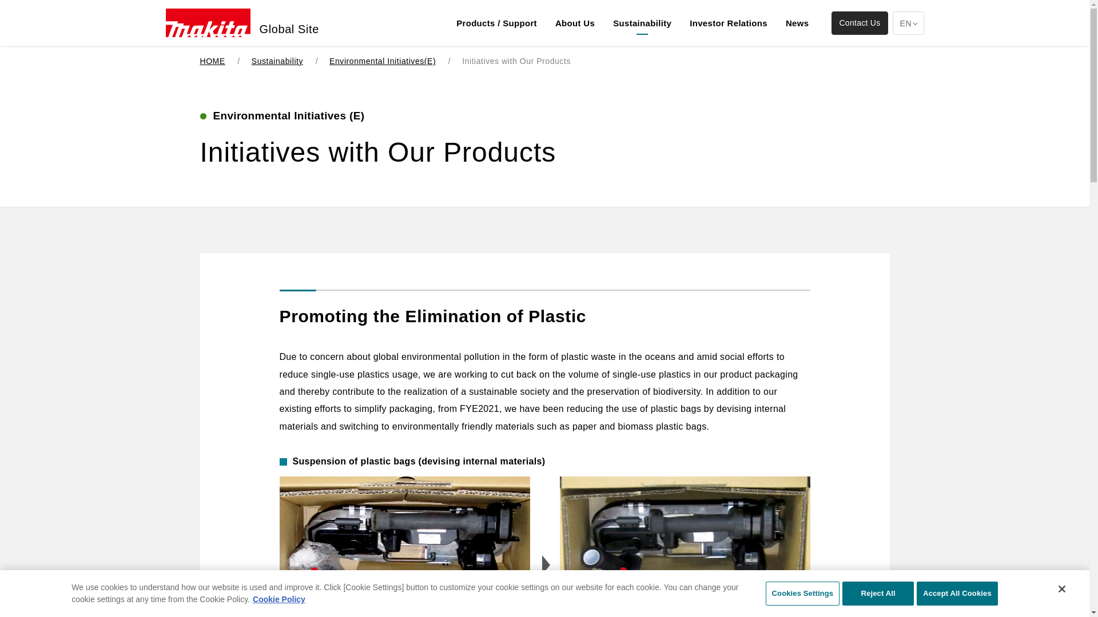 The width and height of the screenshot is (1098, 617). I want to click on Sustainability, so click(642, 24).